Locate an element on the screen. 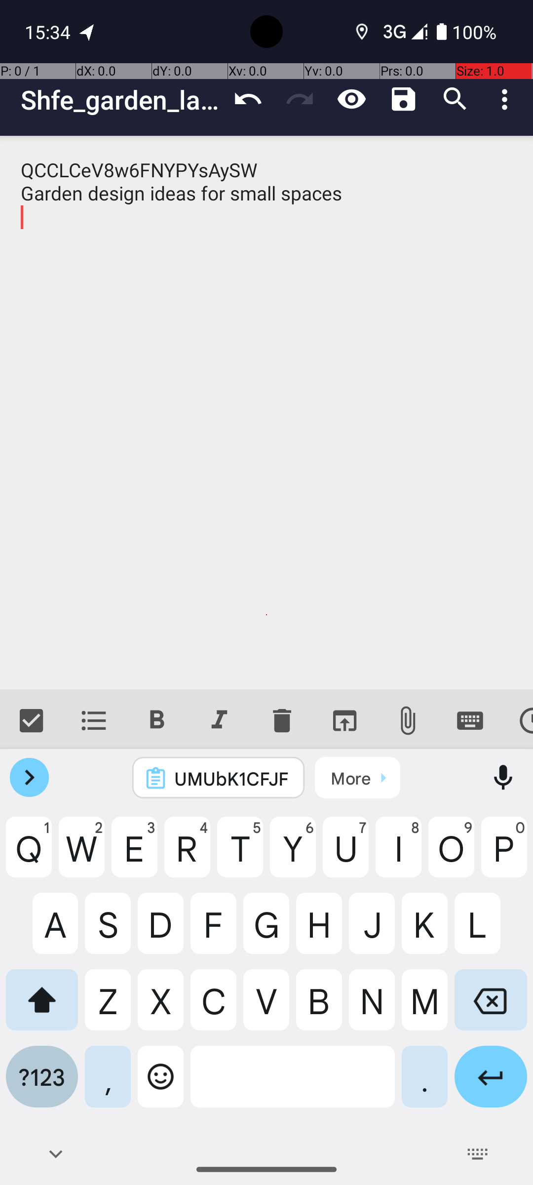 This screenshot has height=1185, width=533. I is located at coordinates (399, 855).